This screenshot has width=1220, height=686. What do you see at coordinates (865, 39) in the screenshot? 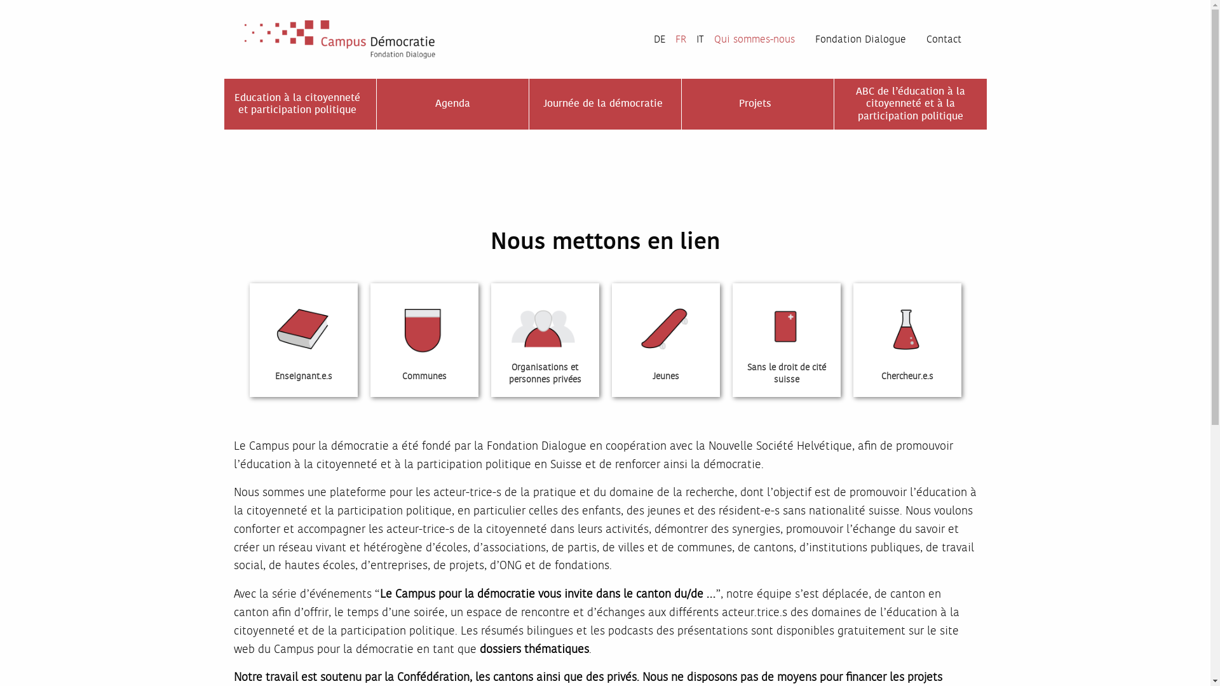
I see `Fondation Dialogue` at bounding box center [865, 39].